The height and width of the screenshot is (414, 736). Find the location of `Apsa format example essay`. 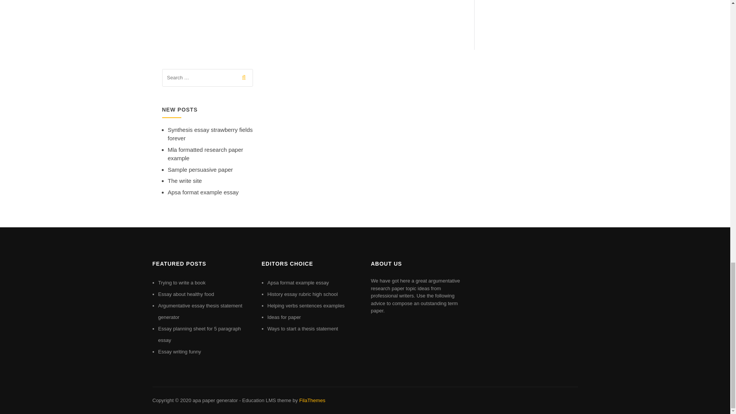

Apsa format example essay is located at coordinates (298, 283).